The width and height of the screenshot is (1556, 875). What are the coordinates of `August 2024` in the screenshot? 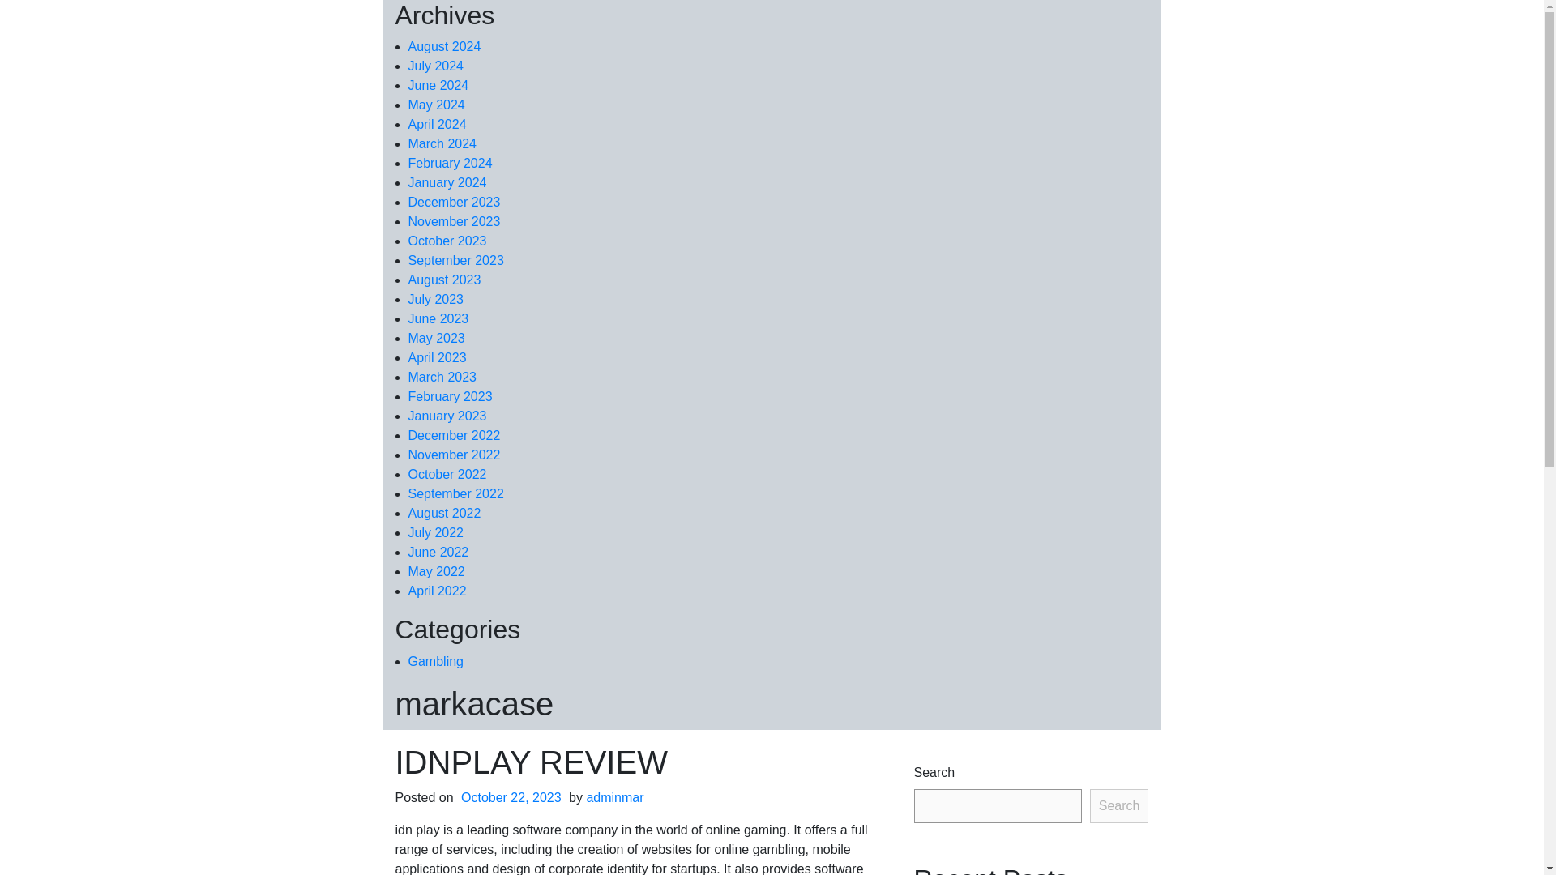 It's located at (444, 45).